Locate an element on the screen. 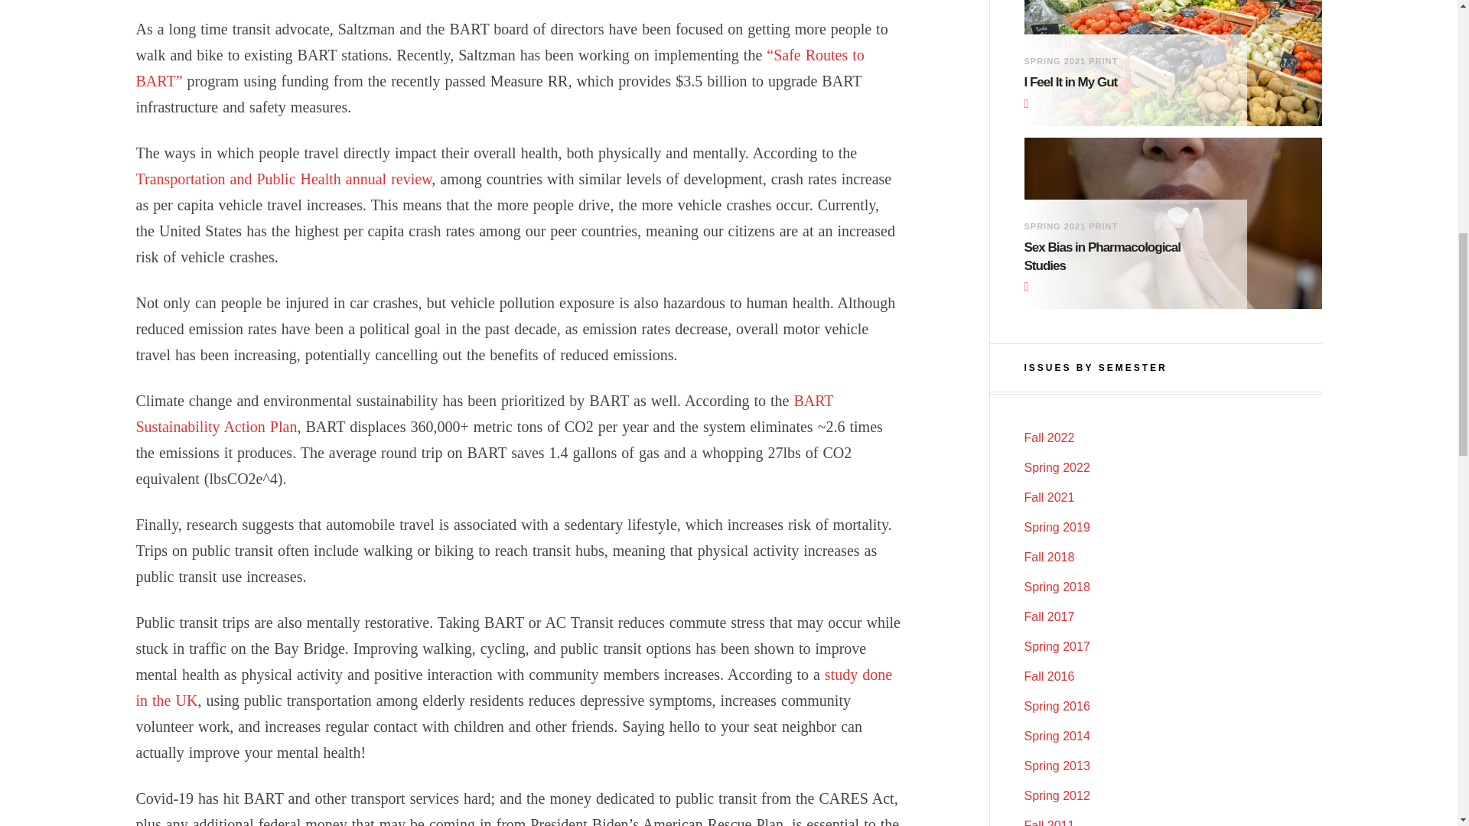 The width and height of the screenshot is (1469, 826). BART Sustainability Action Plan is located at coordinates (485, 414).